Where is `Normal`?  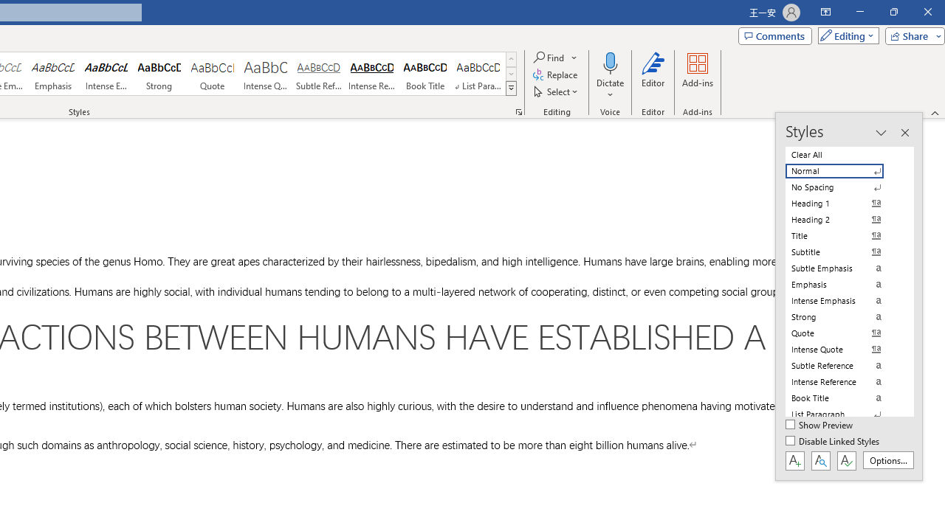 Normal is located at coordinates (843, 171).